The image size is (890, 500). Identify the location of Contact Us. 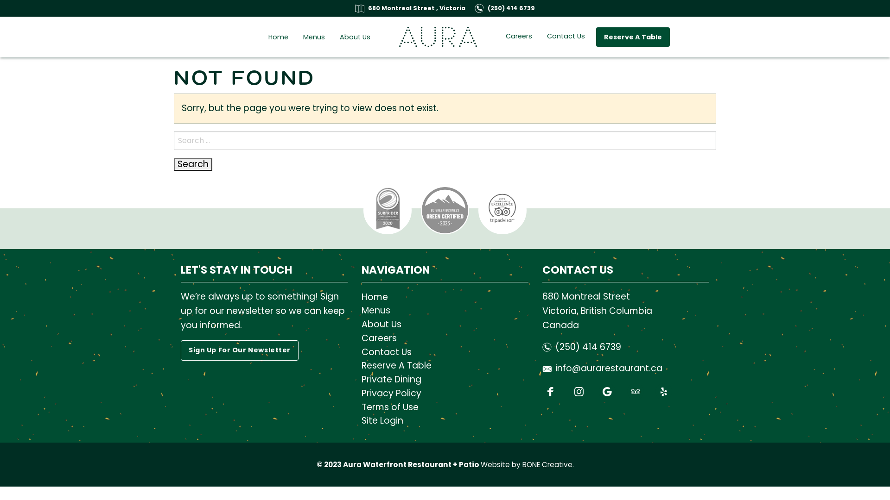
(566, 36).